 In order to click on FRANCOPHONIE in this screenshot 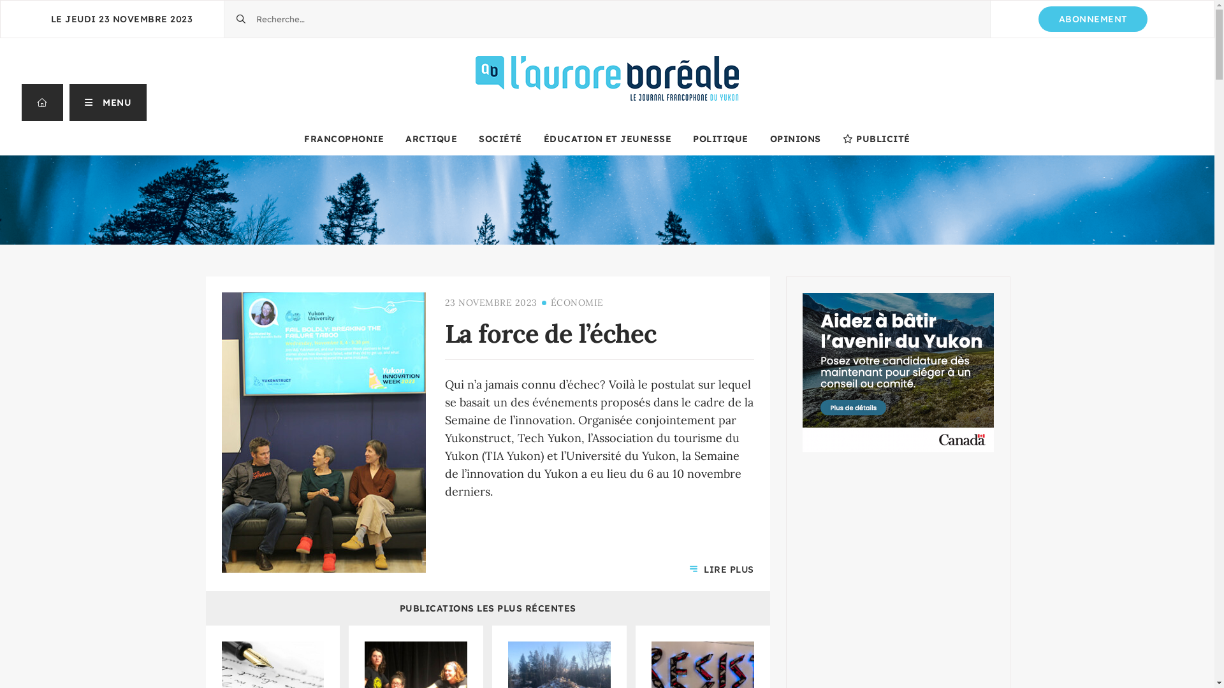, I will do `click(344, 139)`.